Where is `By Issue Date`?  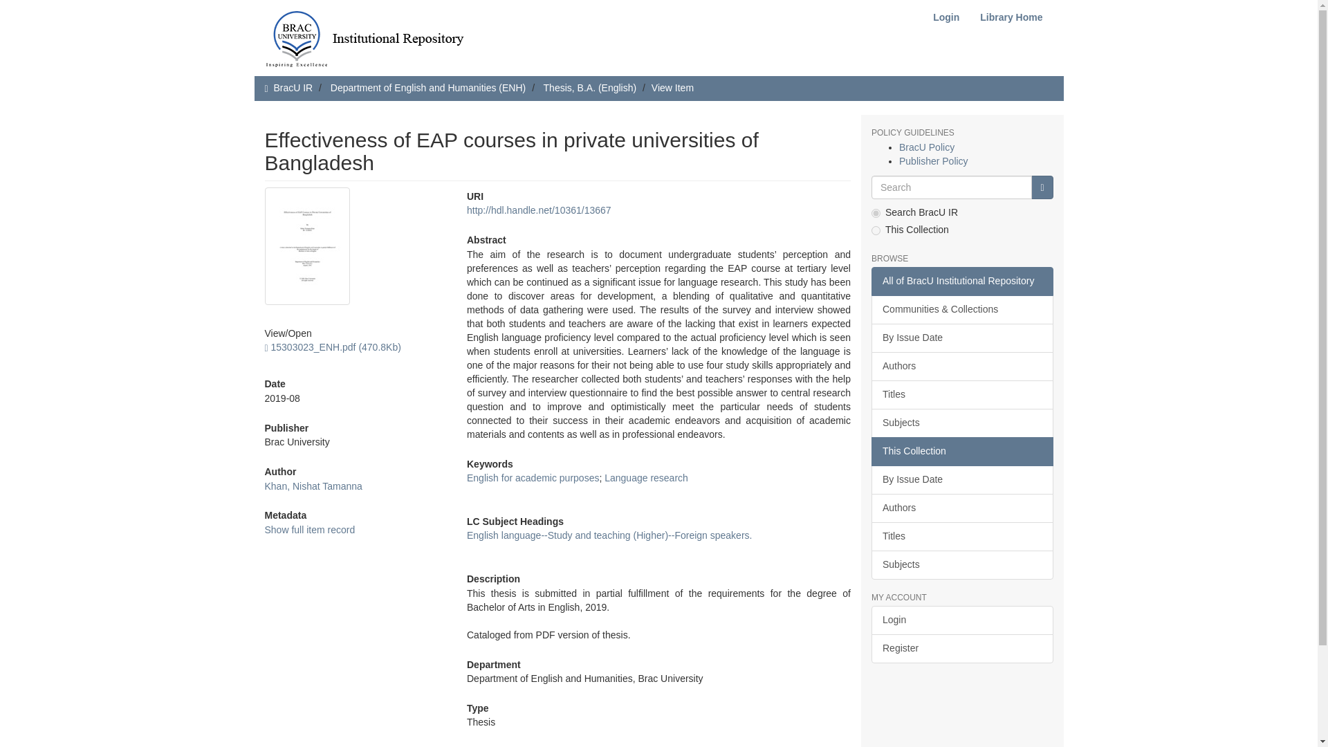 By Issue Date is located at coordinates (961, 338).